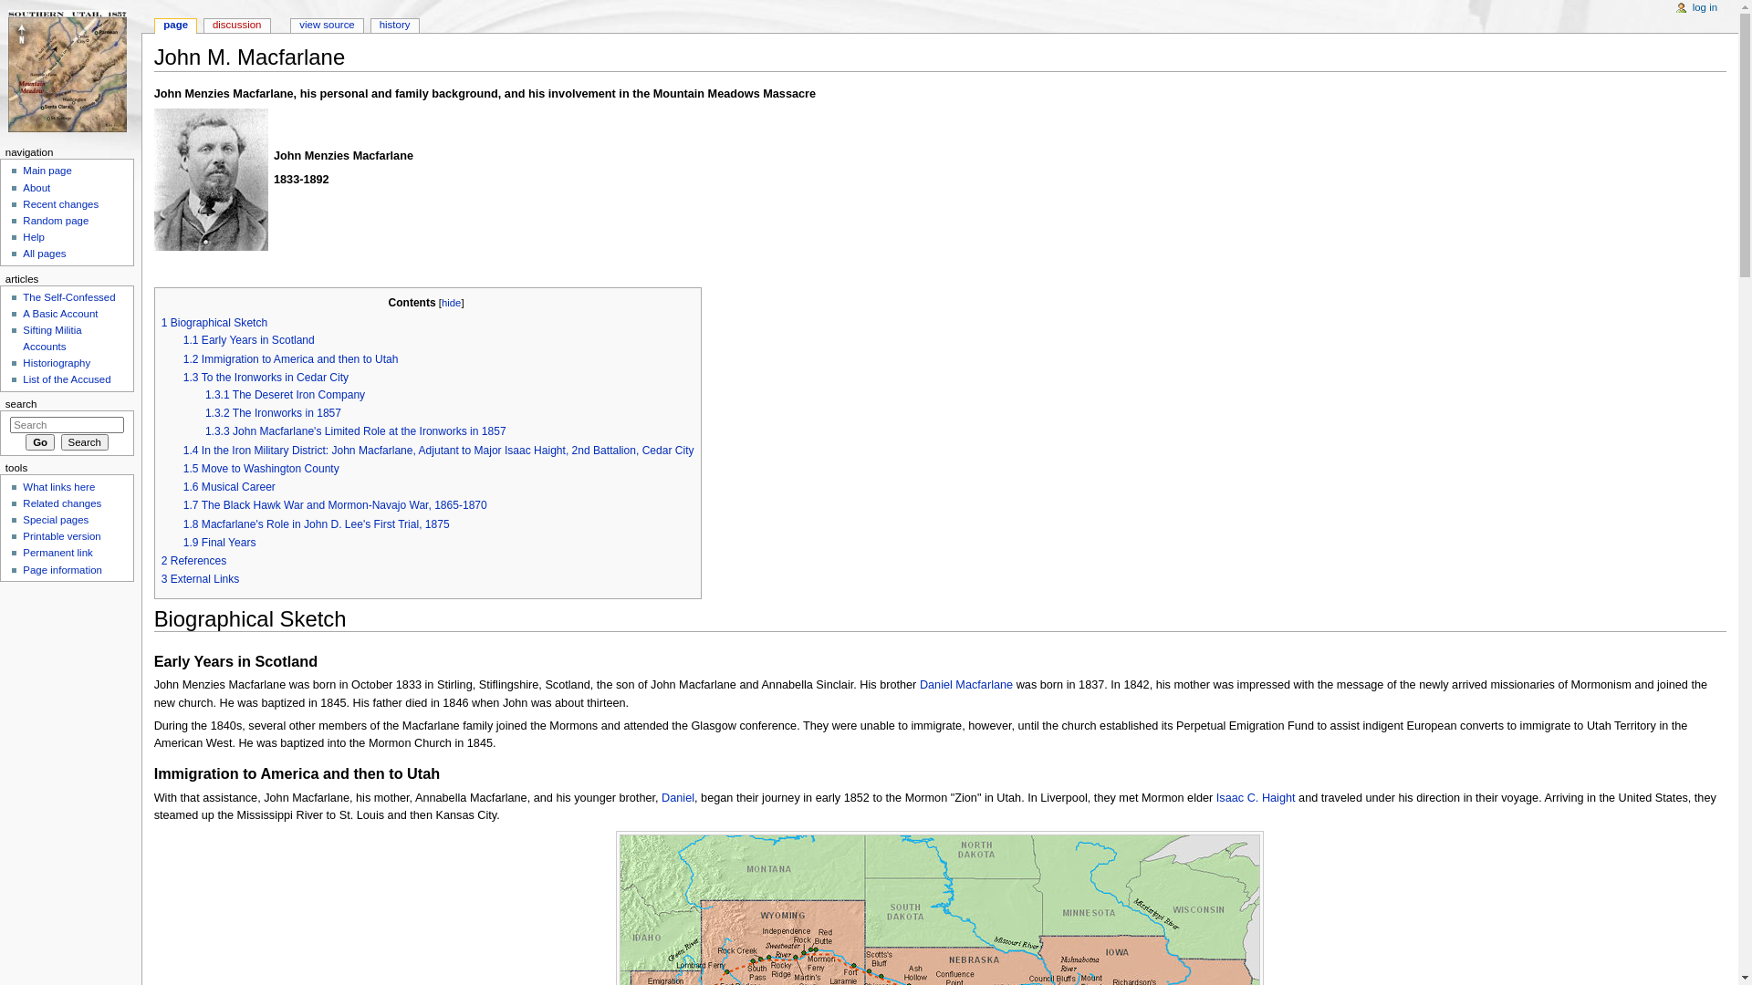 This screenshot has width=1752, height=985. What do you see at coordinates (215, 323) in the screenshot?
I see `1 Biographical Sketch` at bounding box center [215, 323].